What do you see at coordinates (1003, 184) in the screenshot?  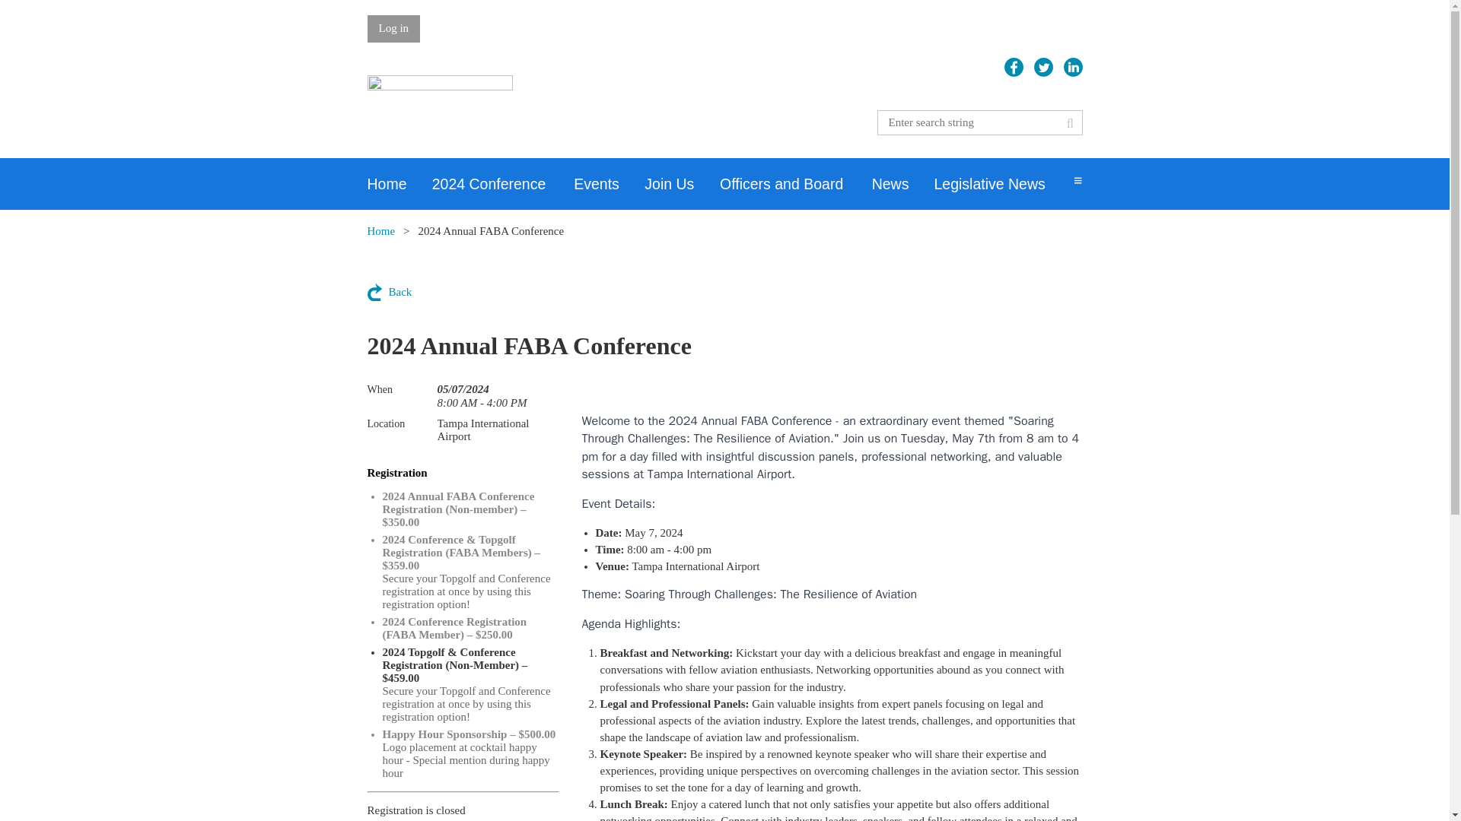 I see `Legislative News` at bounding box center [1003, 184].